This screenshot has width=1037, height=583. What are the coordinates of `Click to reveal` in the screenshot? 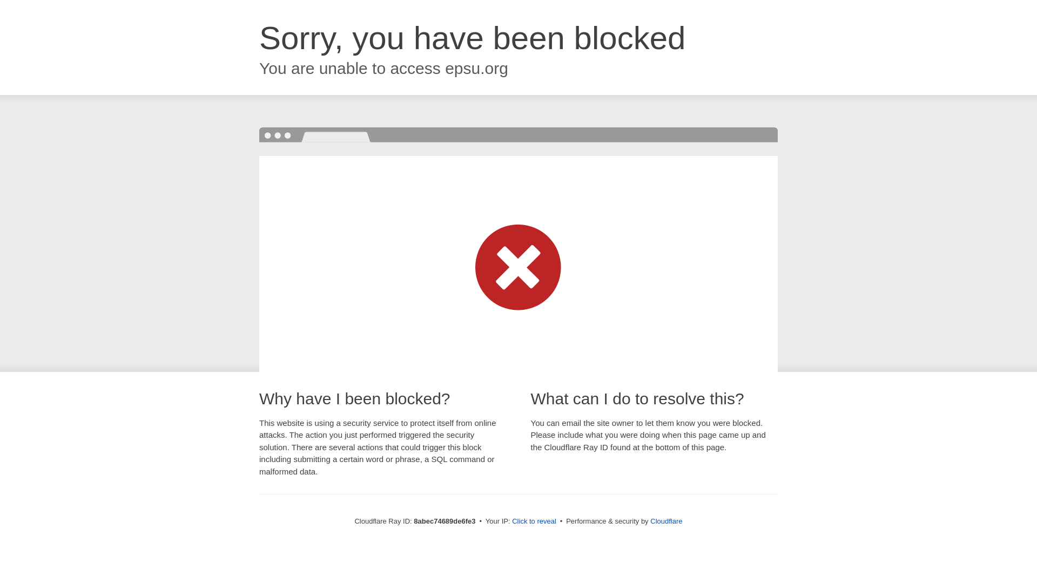 It's located at (534, 521).